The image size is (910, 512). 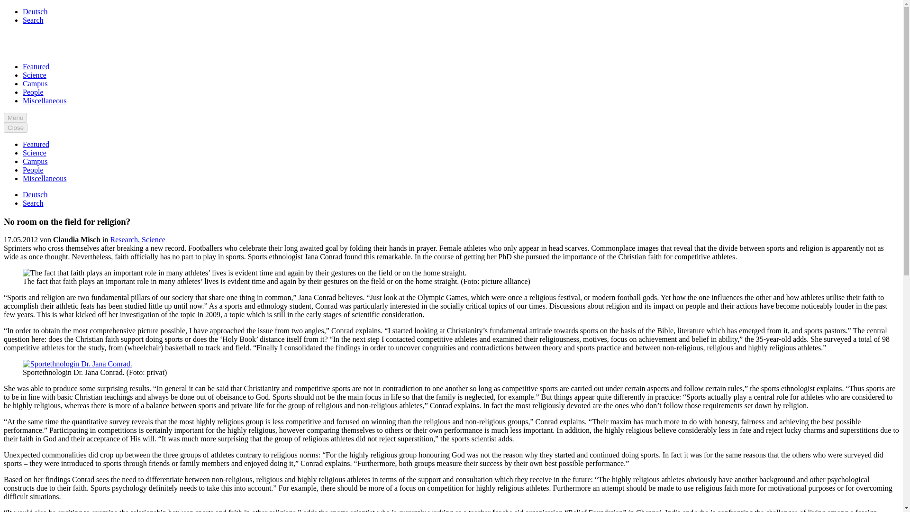 What do you see at coordinates (45, 101) in the screenshot?
I see `Miscellaneous` at bounding box center [45, 101].